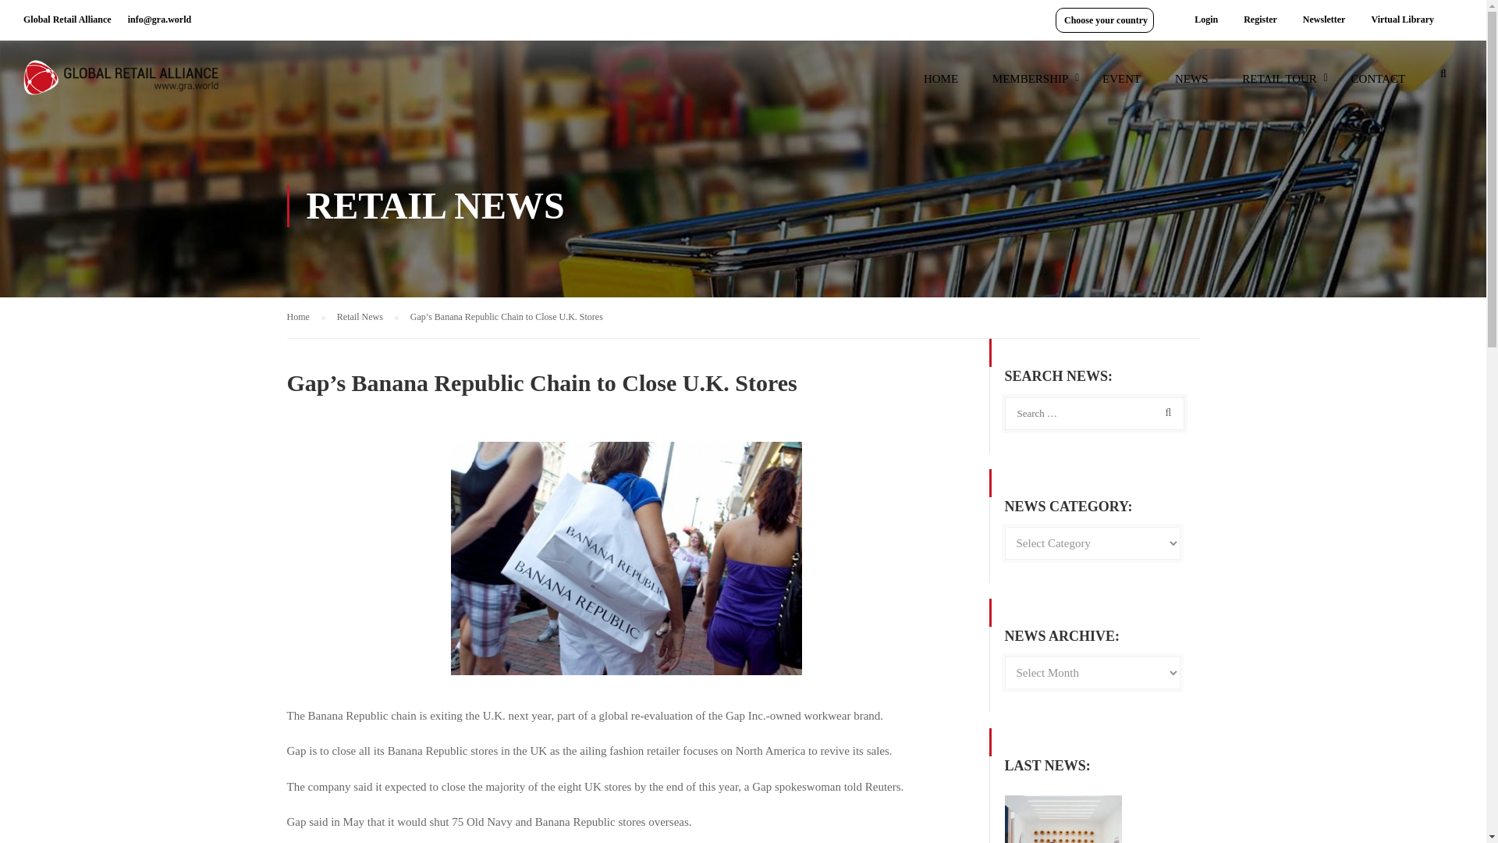 The image size is (1498, 843). I want to click on Virtual Library, so click(1401, 20).